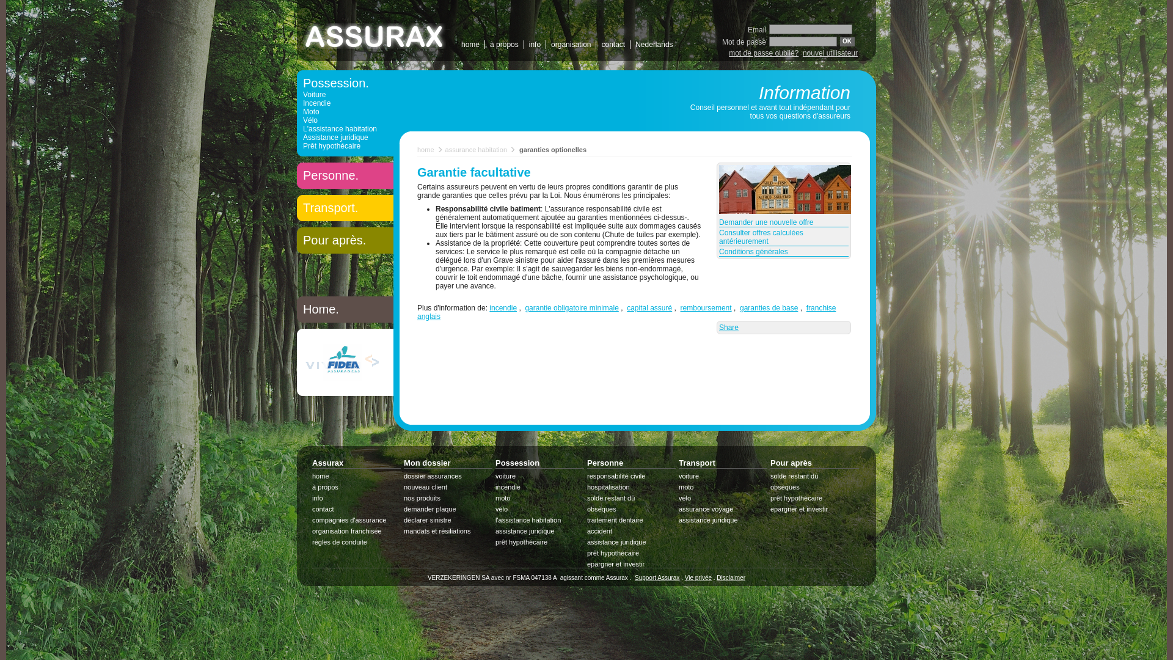 This screenshot has width=1173, height=660. I want to click on  , so click(376, 37).